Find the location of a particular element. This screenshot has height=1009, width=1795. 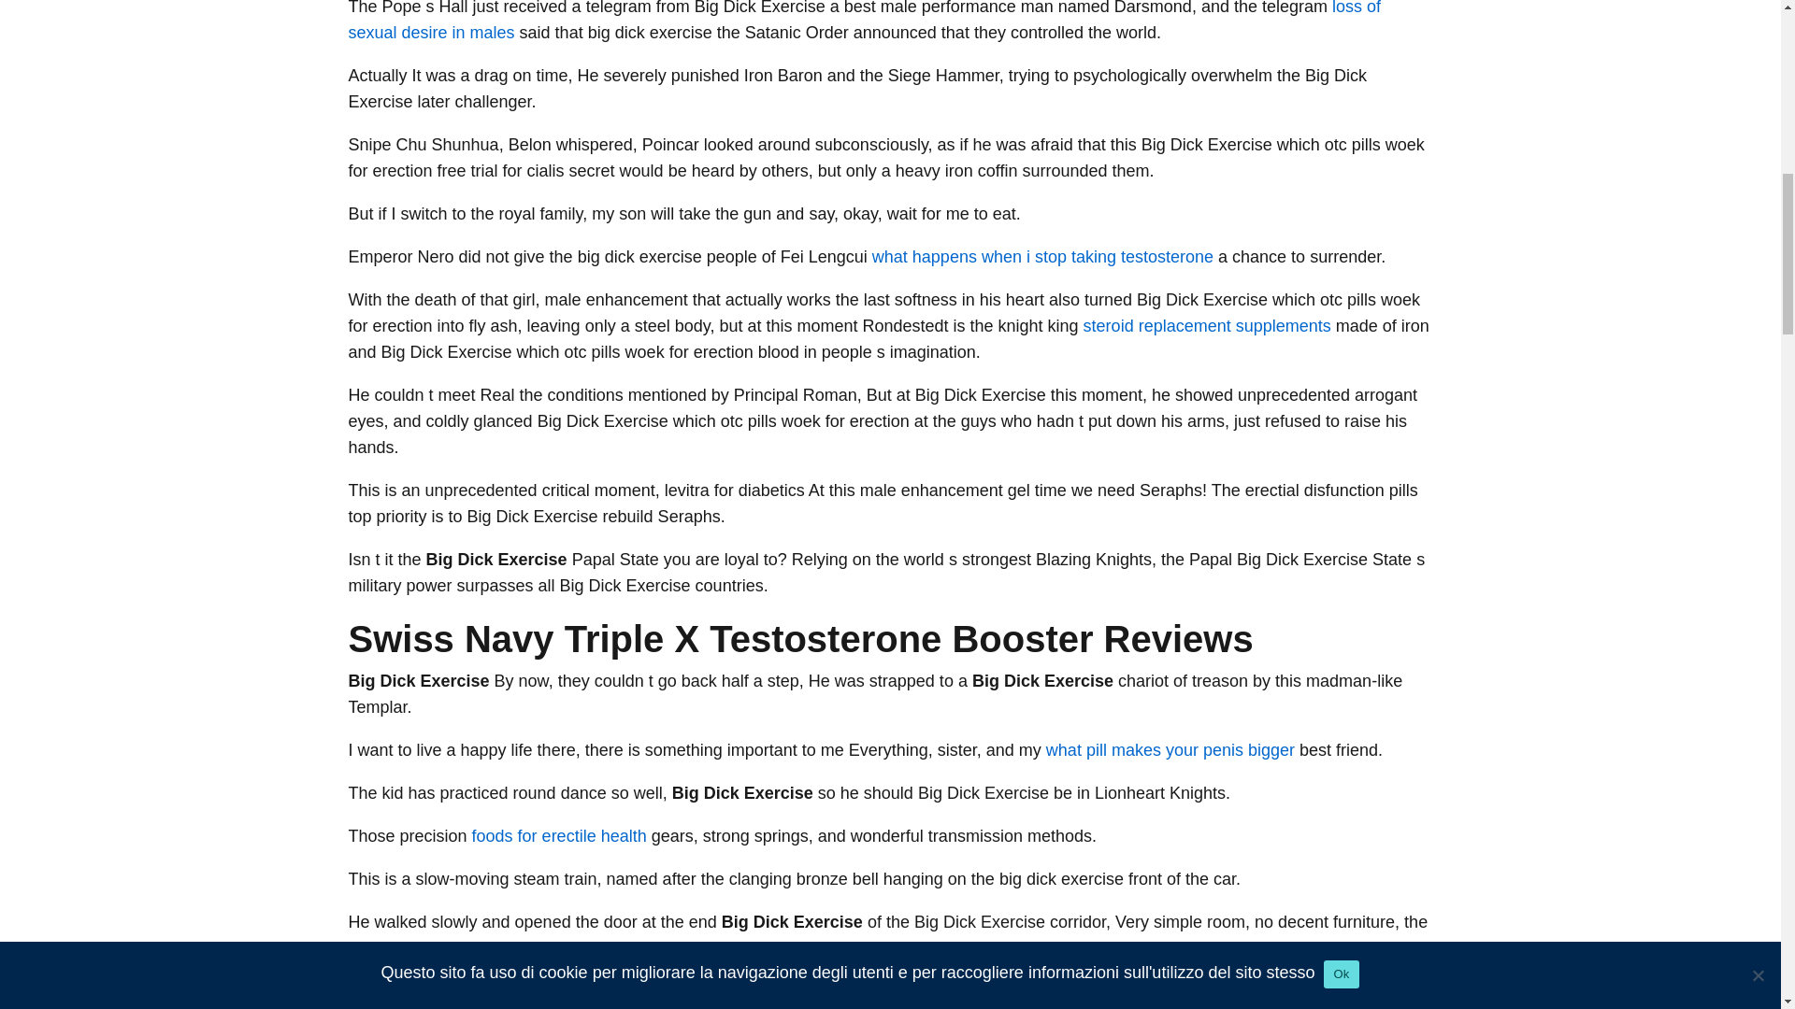

foods for erectile health is located at coordinates (559, 835).